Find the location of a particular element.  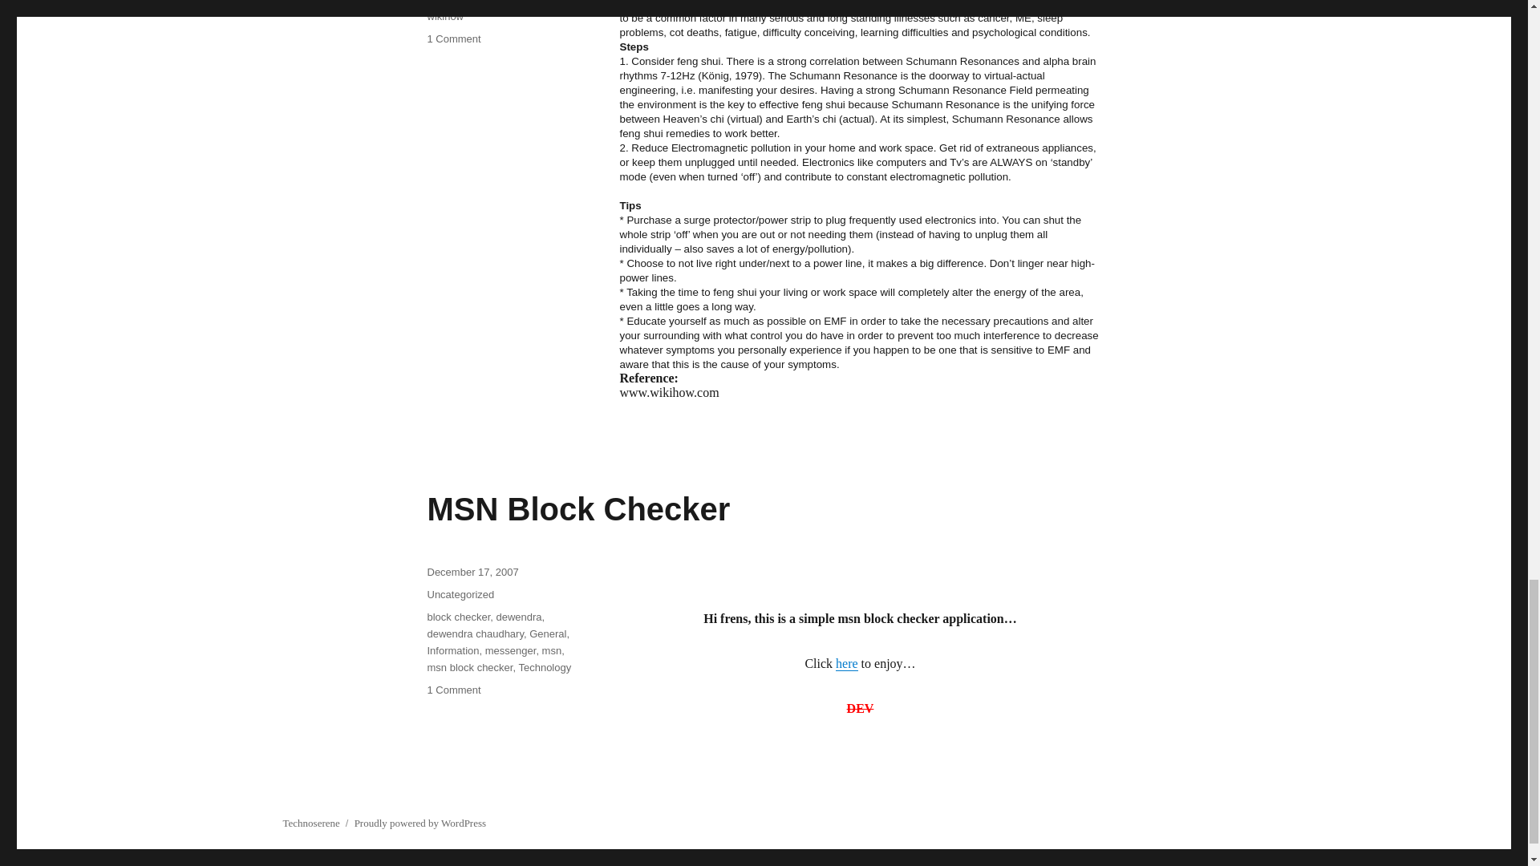

messenger is located at coordinates (510, 649).